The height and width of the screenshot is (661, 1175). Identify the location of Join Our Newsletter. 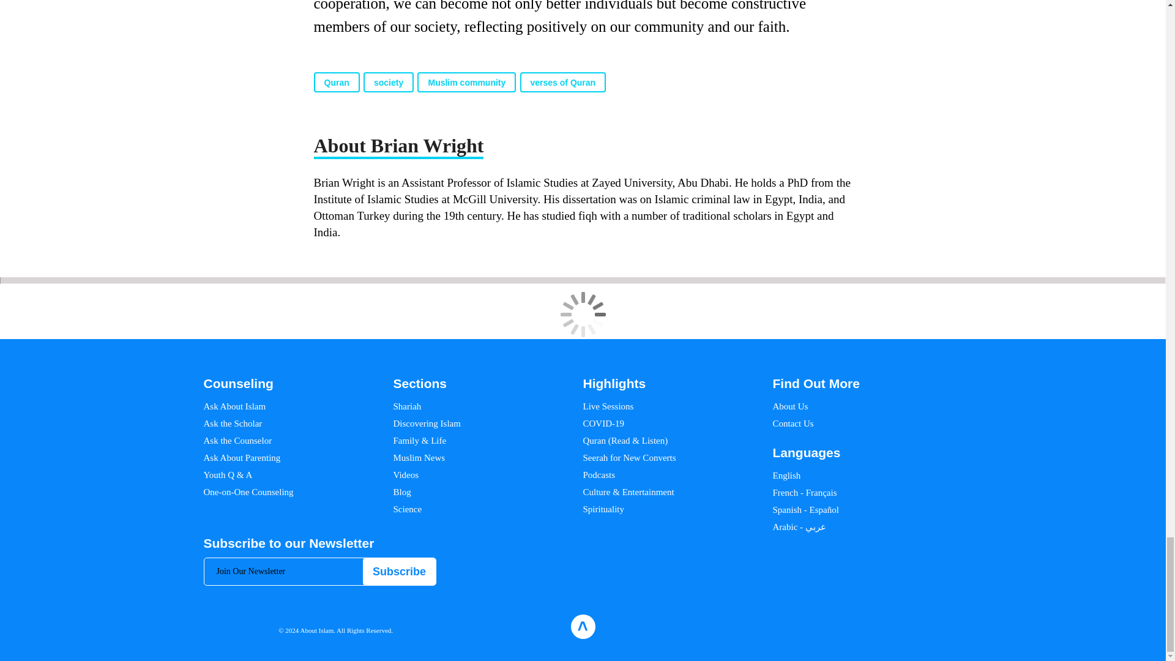
(320, 571).